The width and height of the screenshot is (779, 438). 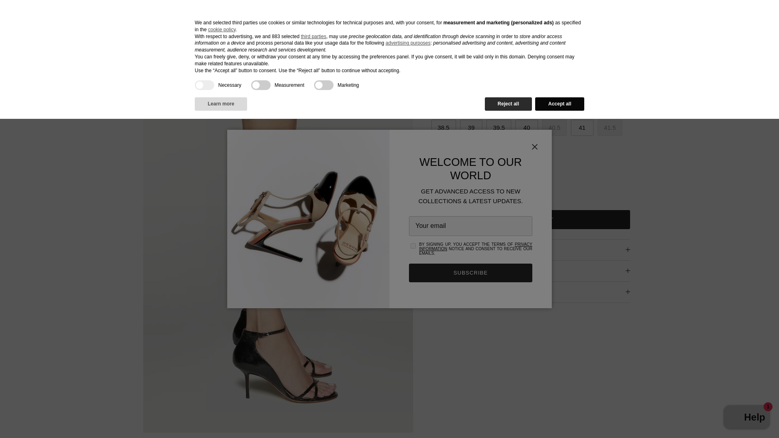 What do you see at coordinates (158, 17) in the screenshot?
I see `ANTHOLOGY` at bounding box center [158, 17].